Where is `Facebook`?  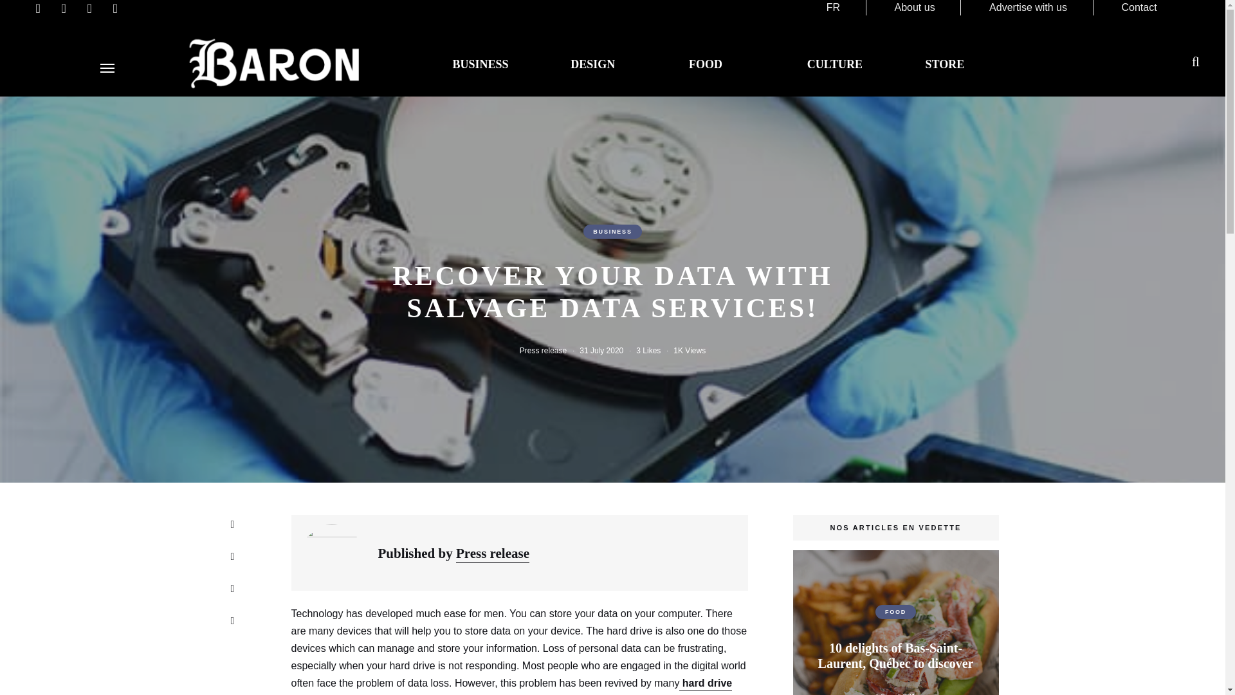 Facebook is located at coordinates (232, 556).